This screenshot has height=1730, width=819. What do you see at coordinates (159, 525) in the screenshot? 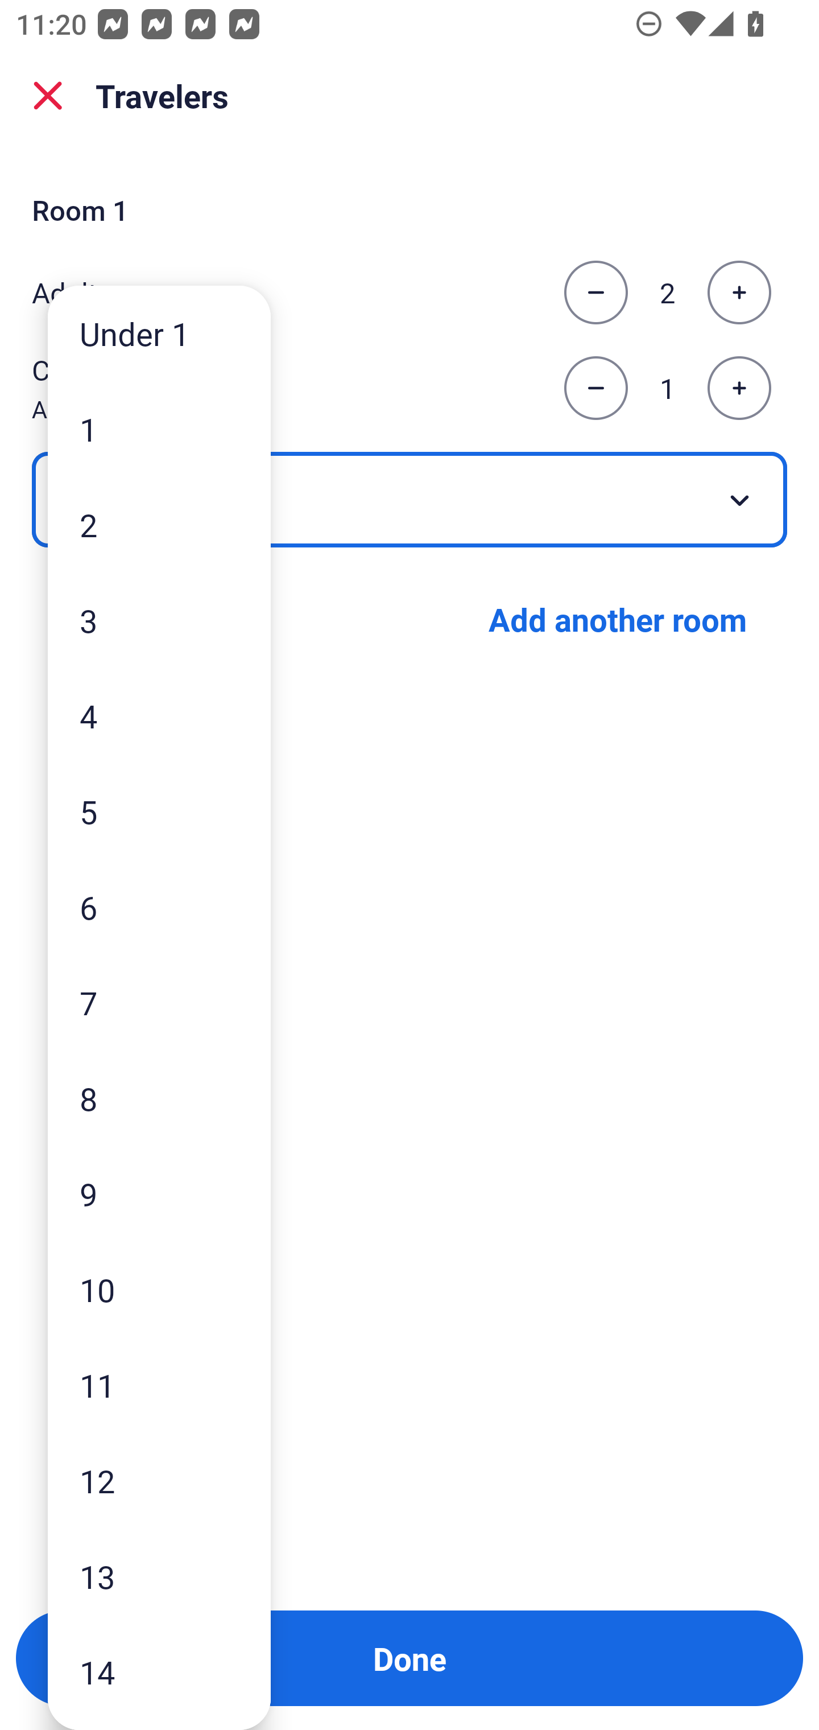
I see `2` at bounding box center [159, 525].